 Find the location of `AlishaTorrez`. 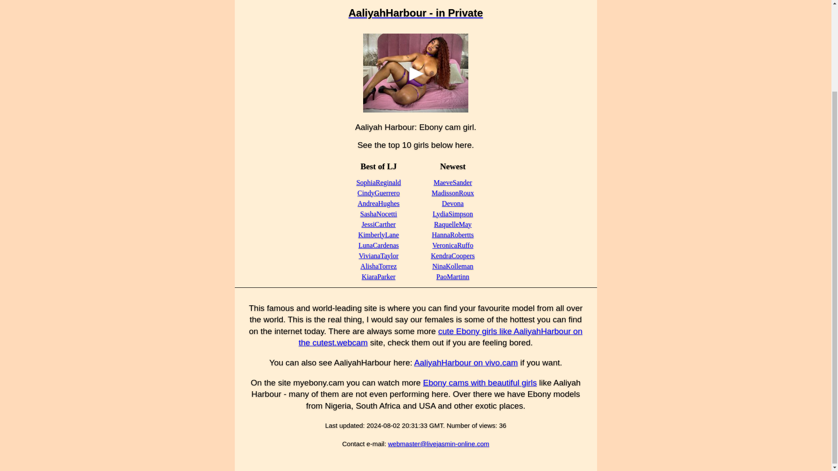

AlishaTorrez is located at coordinates (378, 266).